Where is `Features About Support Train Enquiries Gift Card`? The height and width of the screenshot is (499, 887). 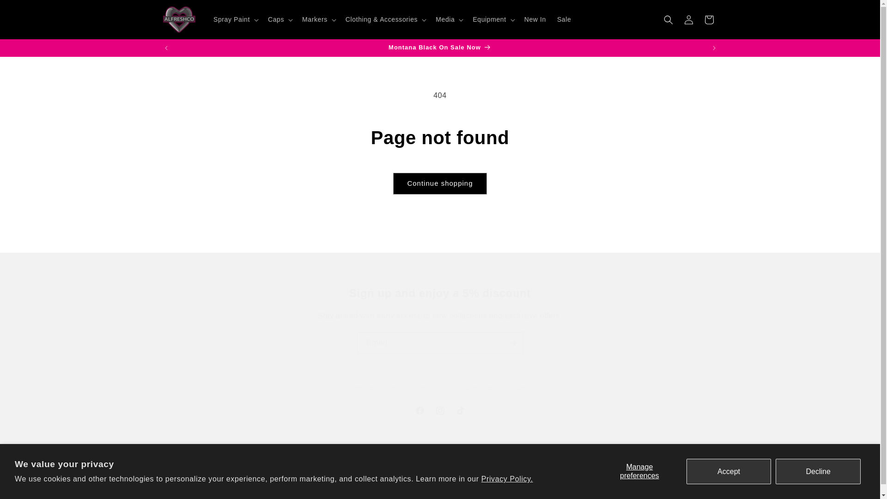
Features About Support Train Enquiries Gift Card is located at coordinates (440, 388).